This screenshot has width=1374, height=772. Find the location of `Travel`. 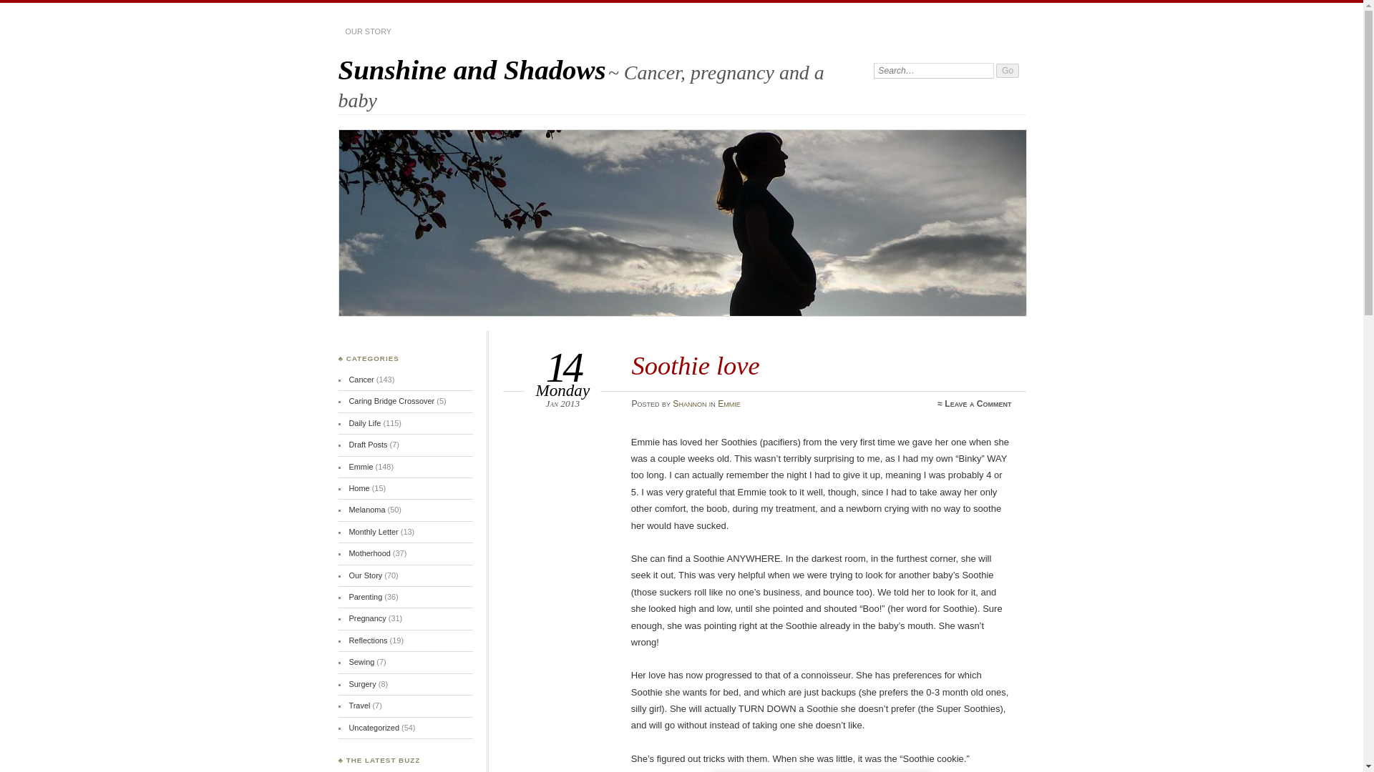

Travel is located at coordinates (359, 705).